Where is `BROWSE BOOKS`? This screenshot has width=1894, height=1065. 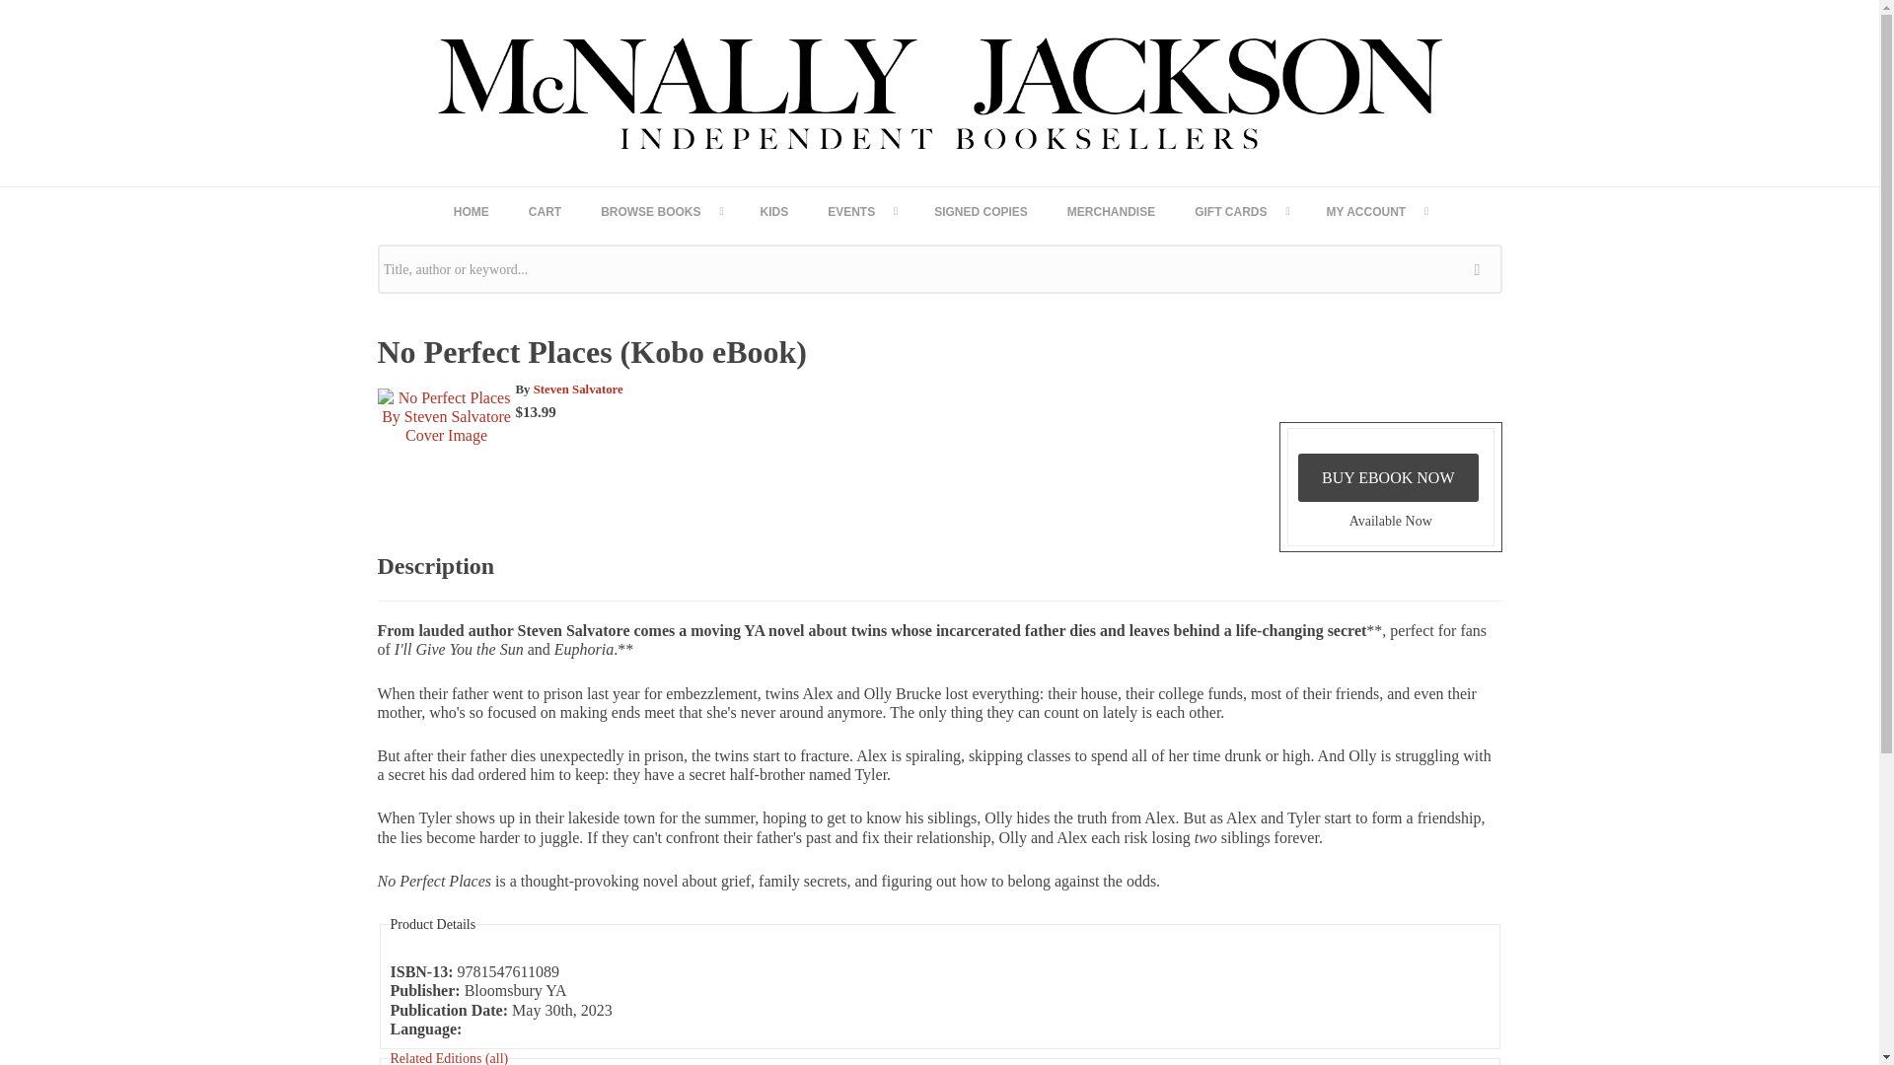 BROWSE BOOKS is located at coordinates (661, 211).